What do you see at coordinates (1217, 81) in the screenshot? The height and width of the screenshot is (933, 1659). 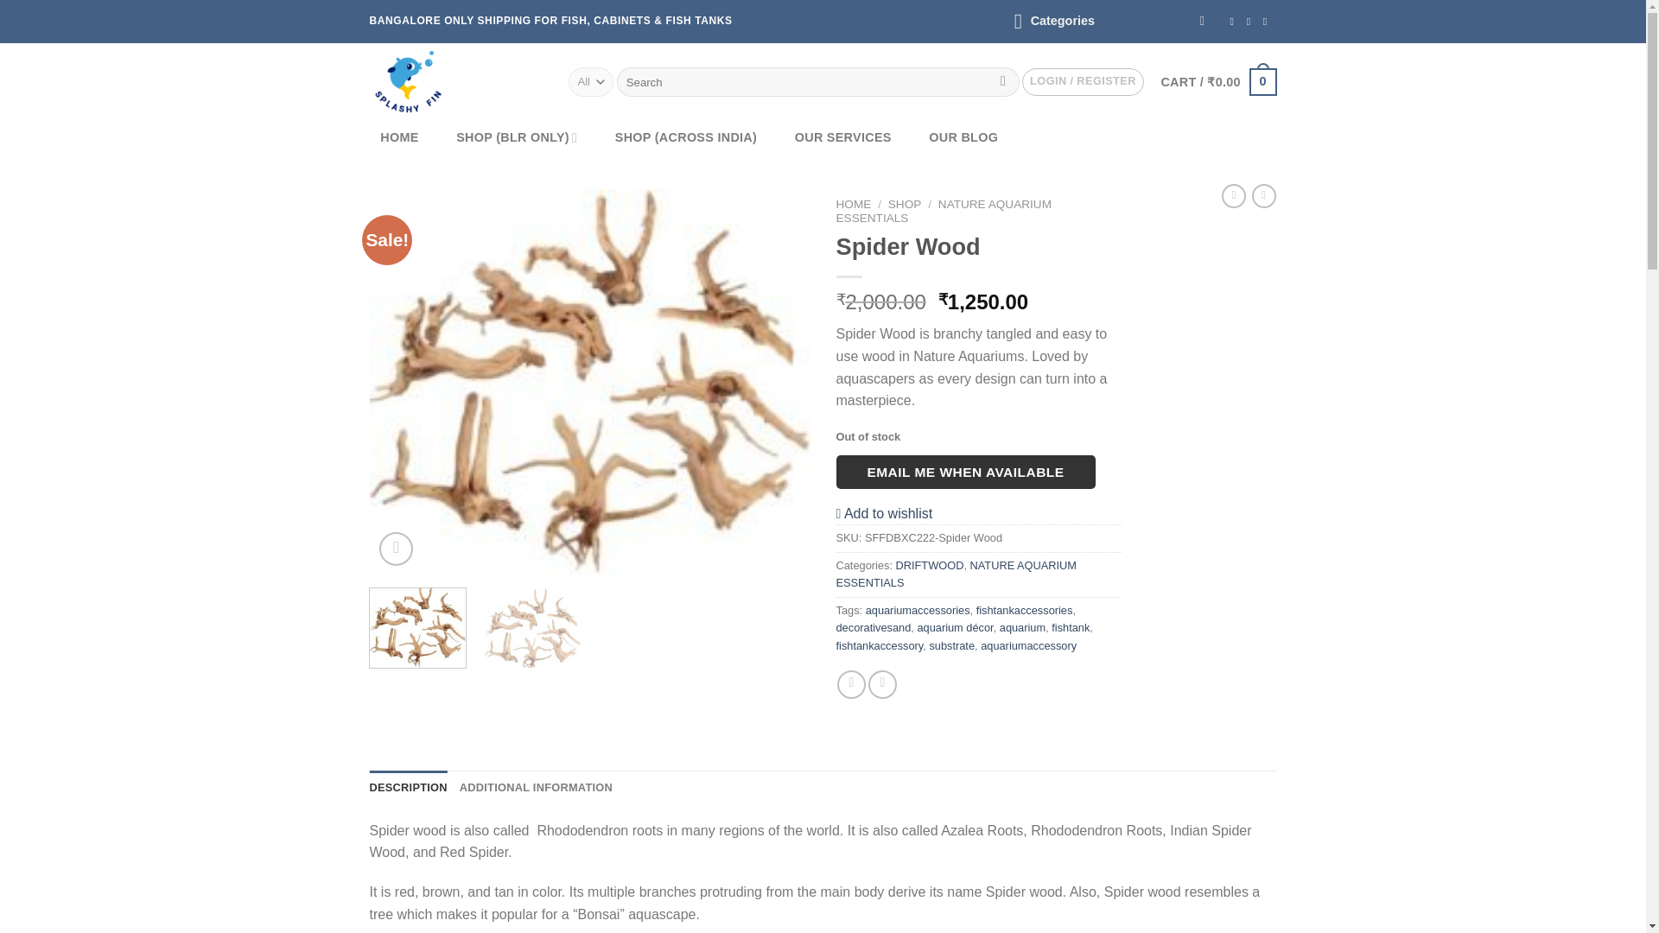 I see `Cart` at bounding box center [1217, 81].